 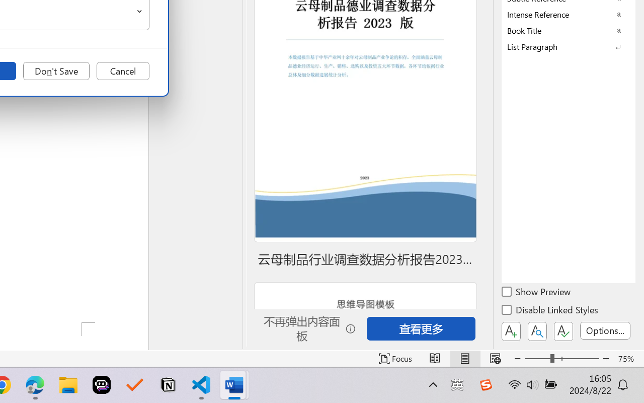 I want to click on Focus , so click(x=395, y=359).